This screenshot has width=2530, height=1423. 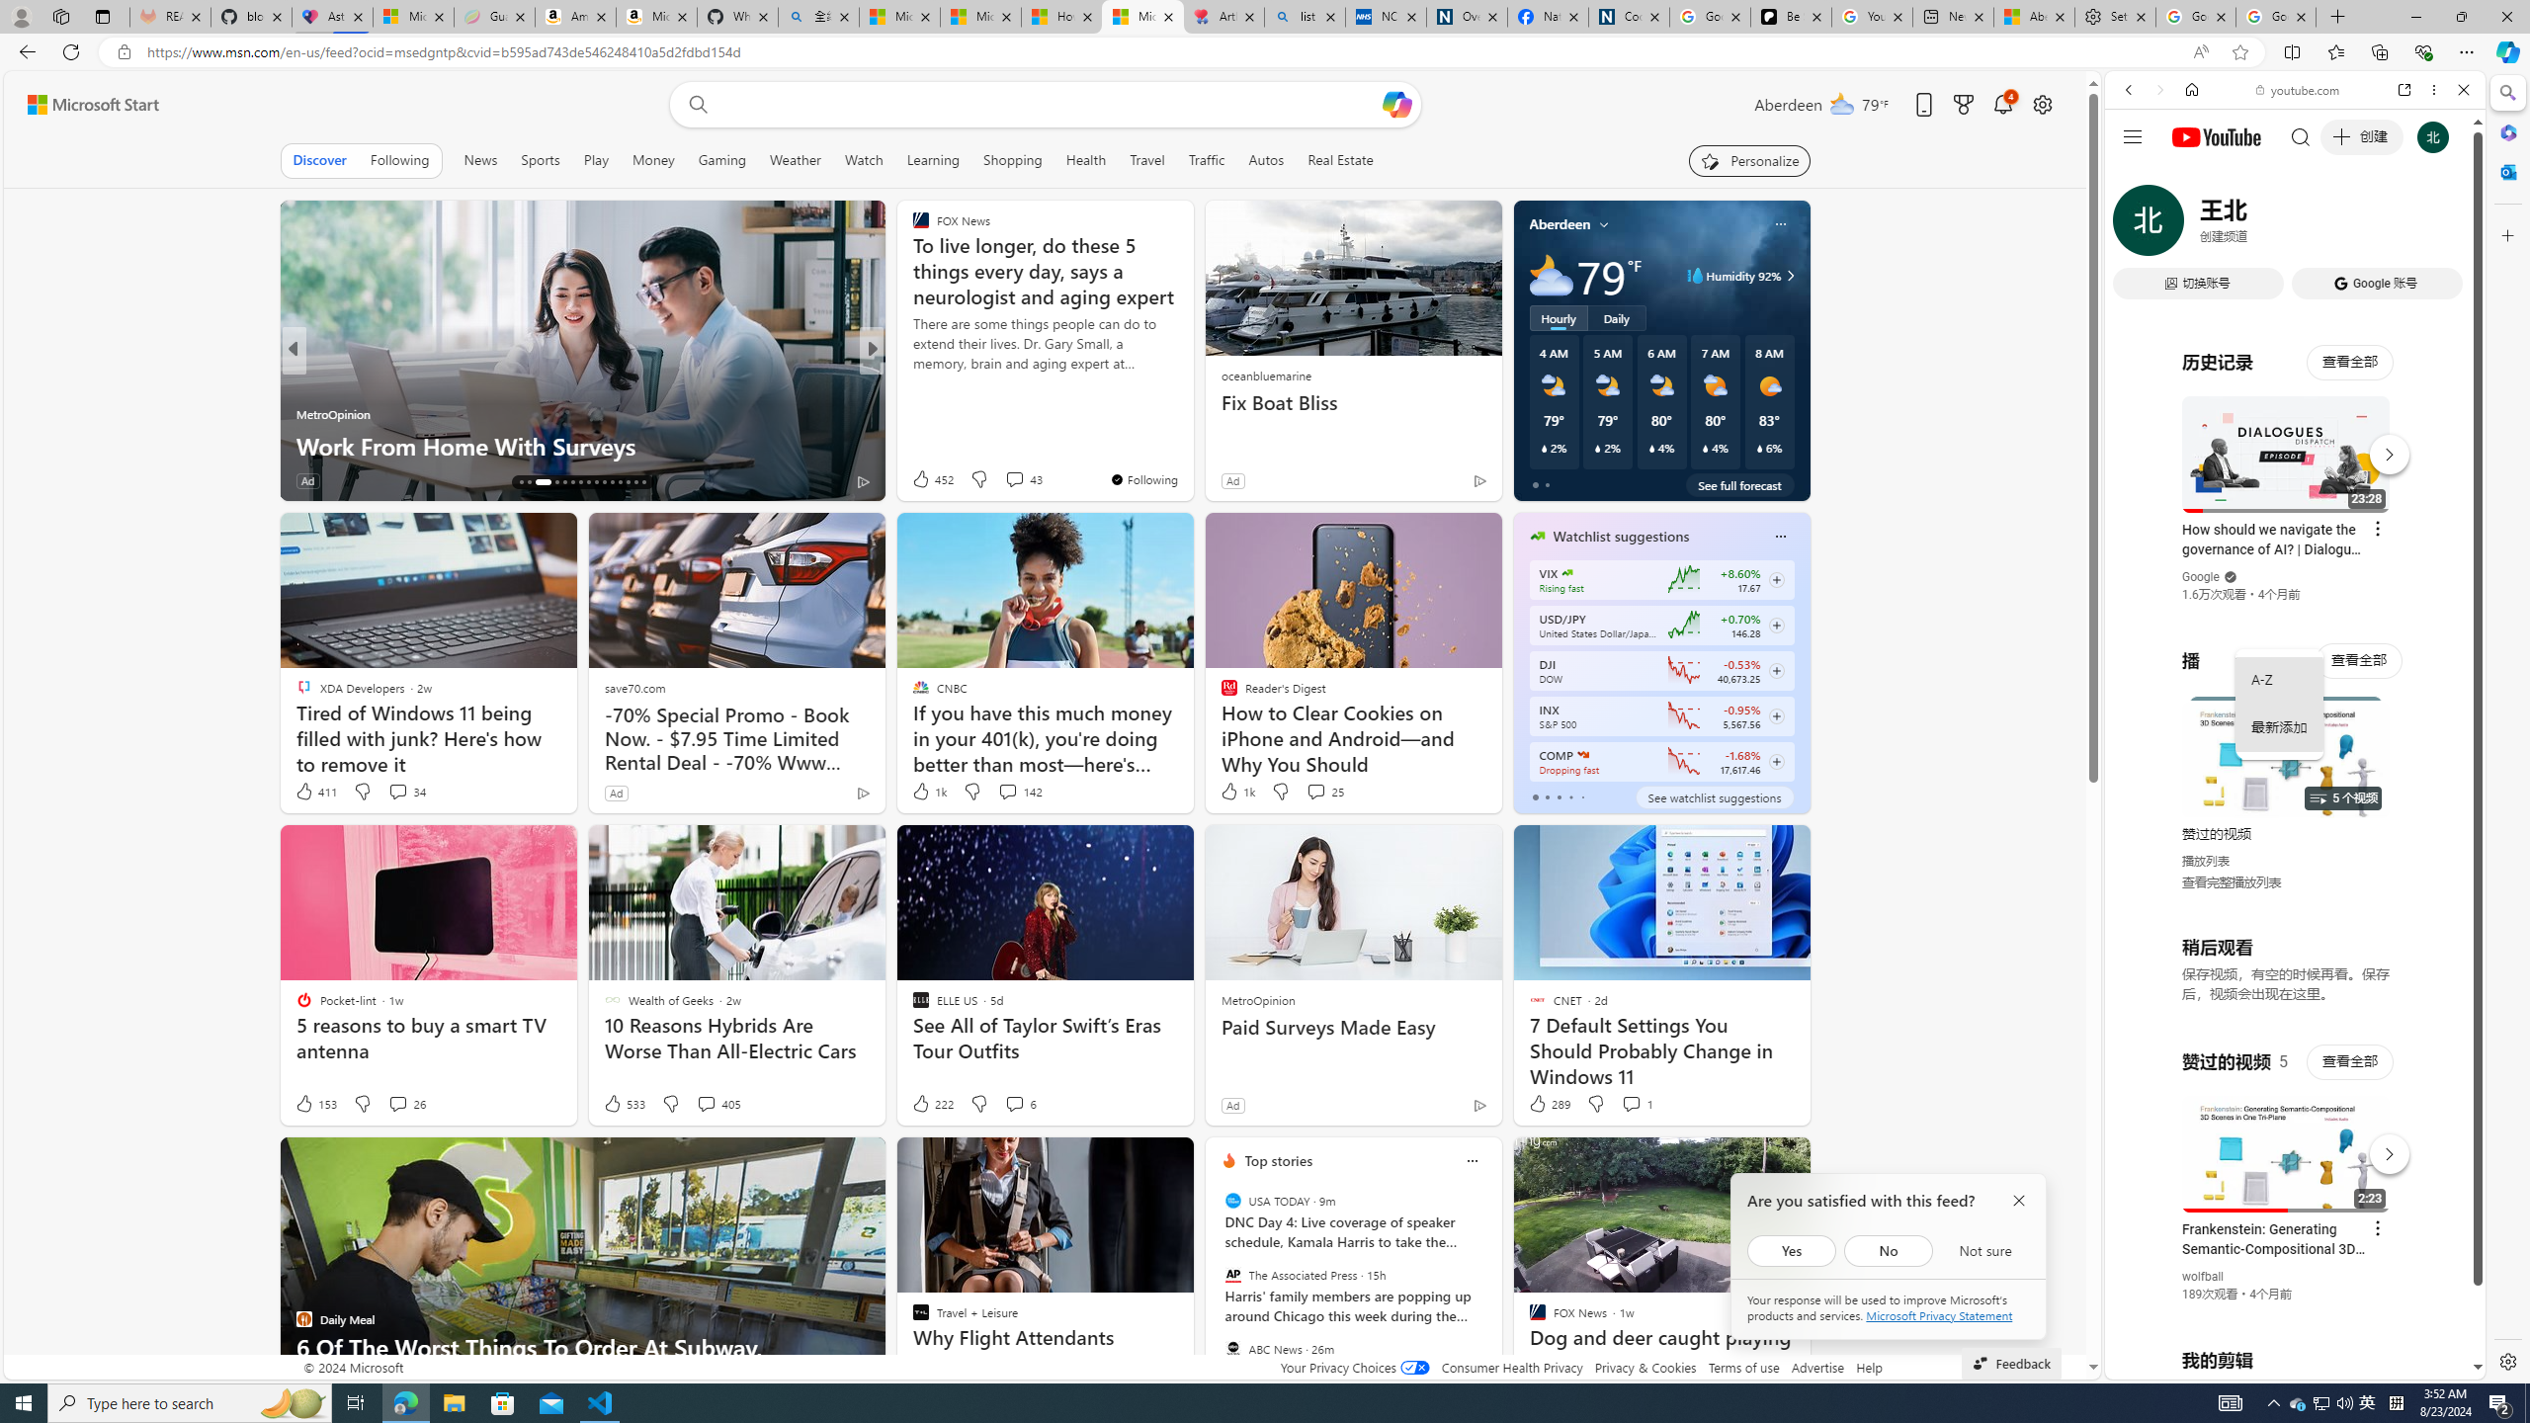 What do you see at coordinates (1050, 105) in the screenshot?
I see `Enter your search term` at bounding box center [1050, 105].